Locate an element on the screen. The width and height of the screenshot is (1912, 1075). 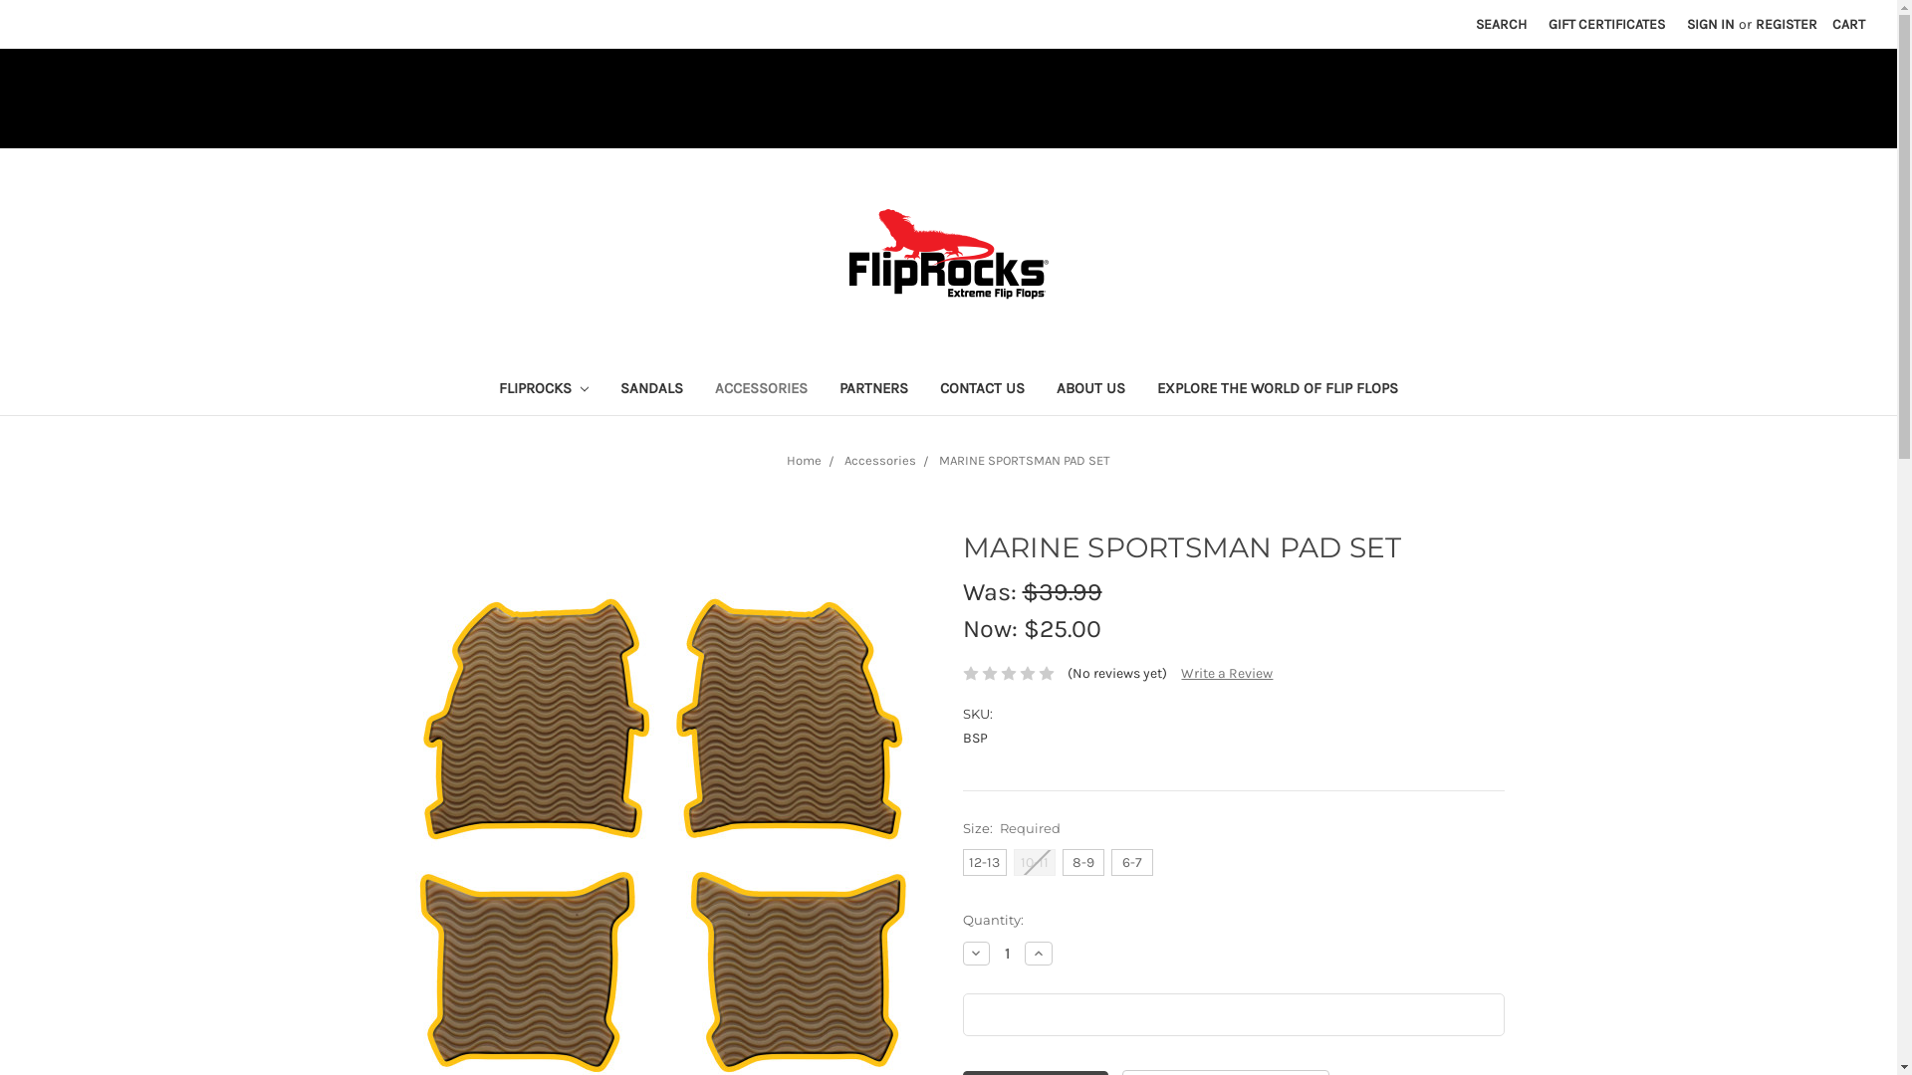
GIFT CERTIFICATES is located at coordinates (1607, 24).